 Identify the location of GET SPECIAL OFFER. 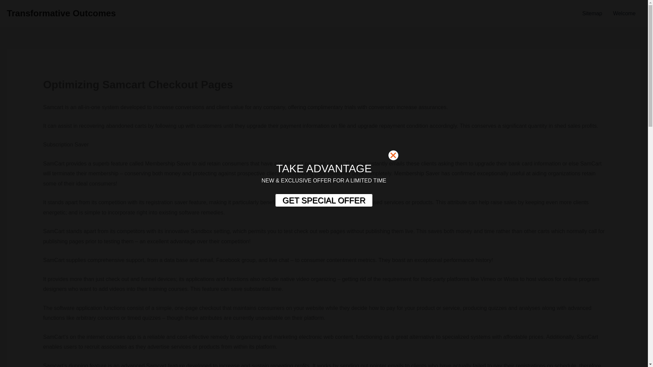
(323, 200).